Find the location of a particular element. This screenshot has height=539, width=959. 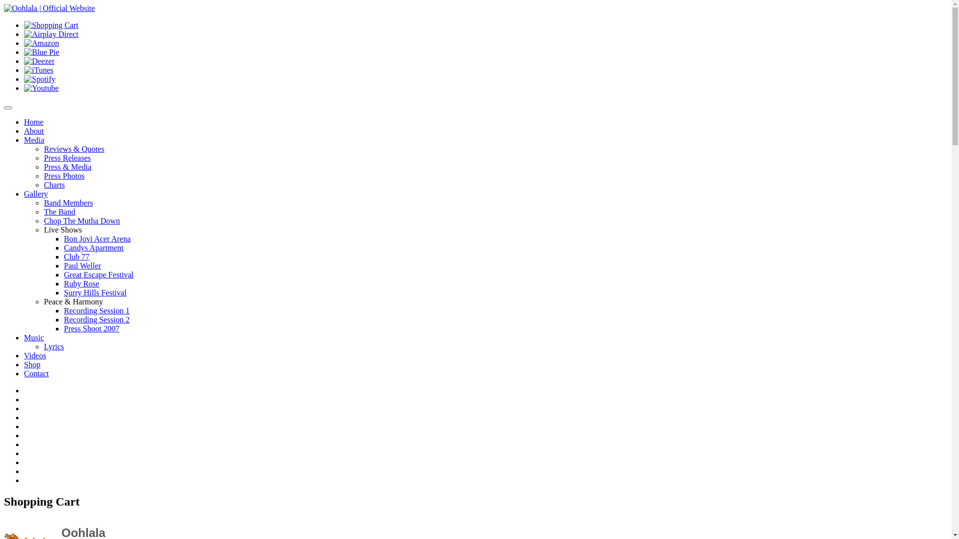

iTunes is located at coordinates (39, 70).